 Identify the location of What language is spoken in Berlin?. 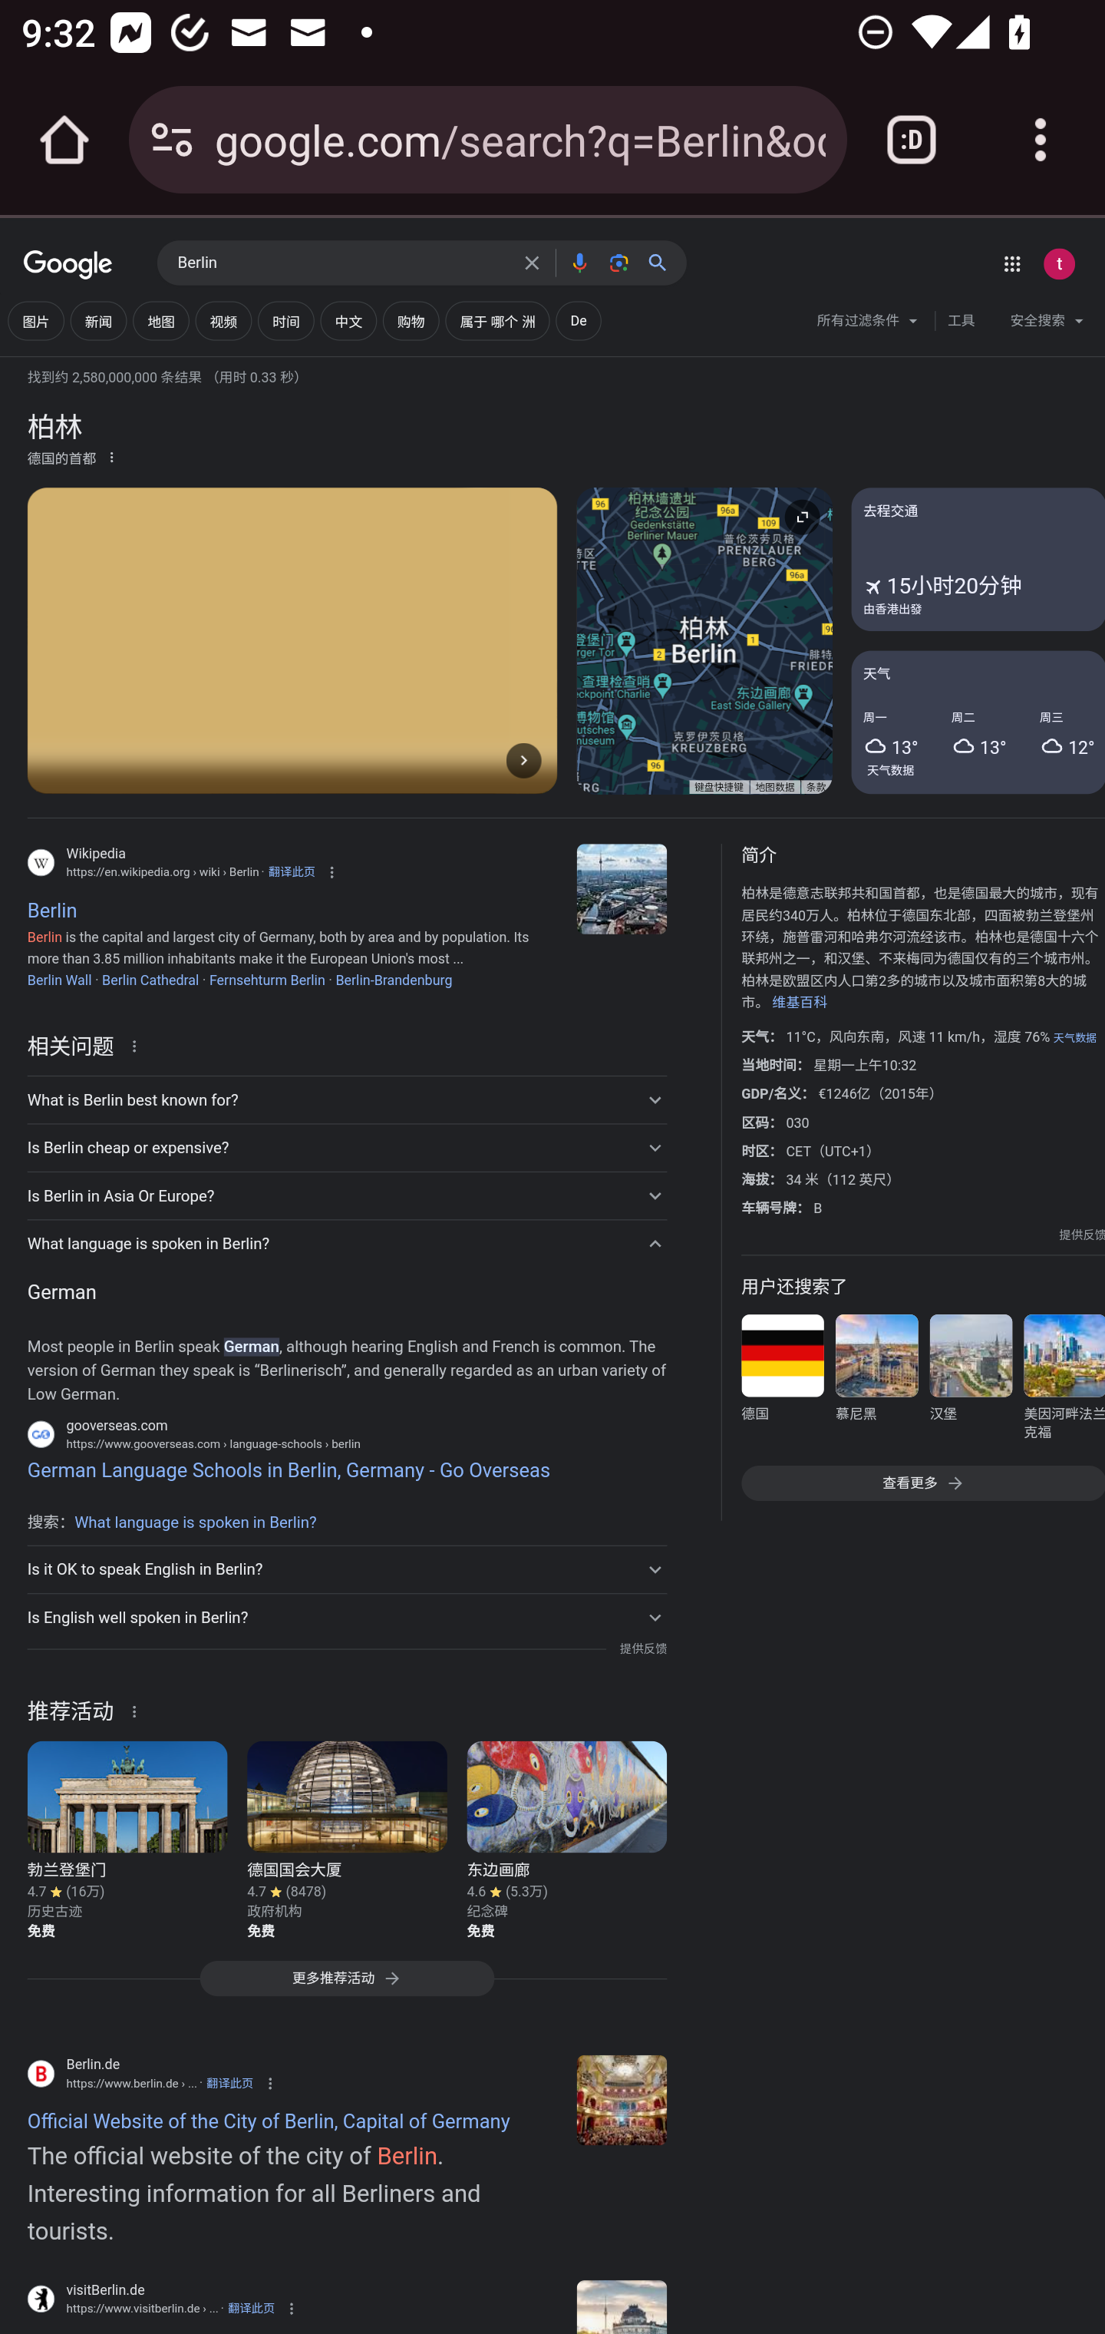
(195, 1522).